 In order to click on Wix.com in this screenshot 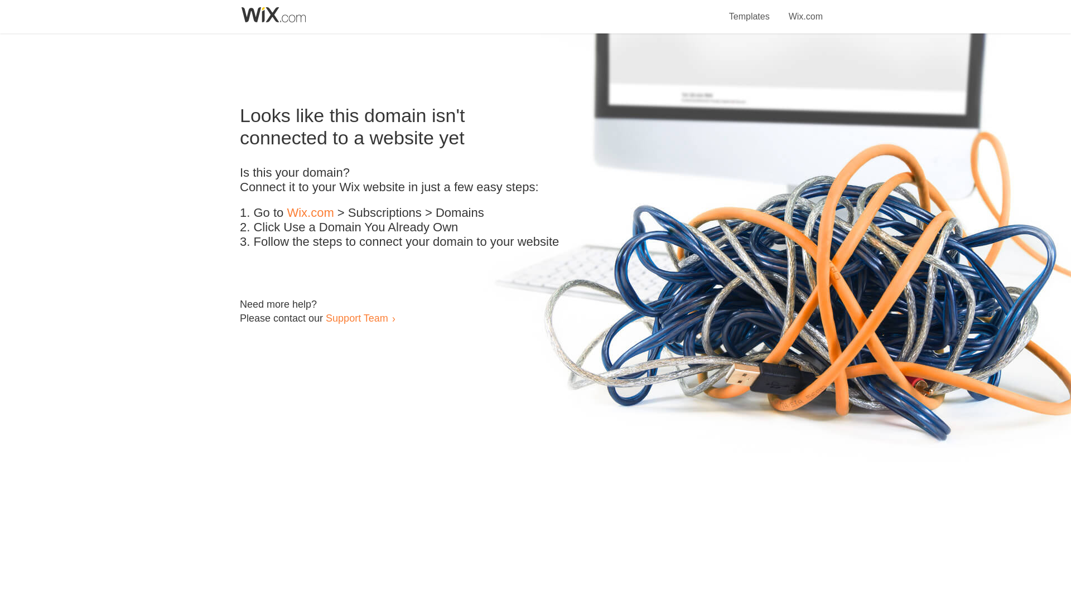, I will do `click(805, 10)`.